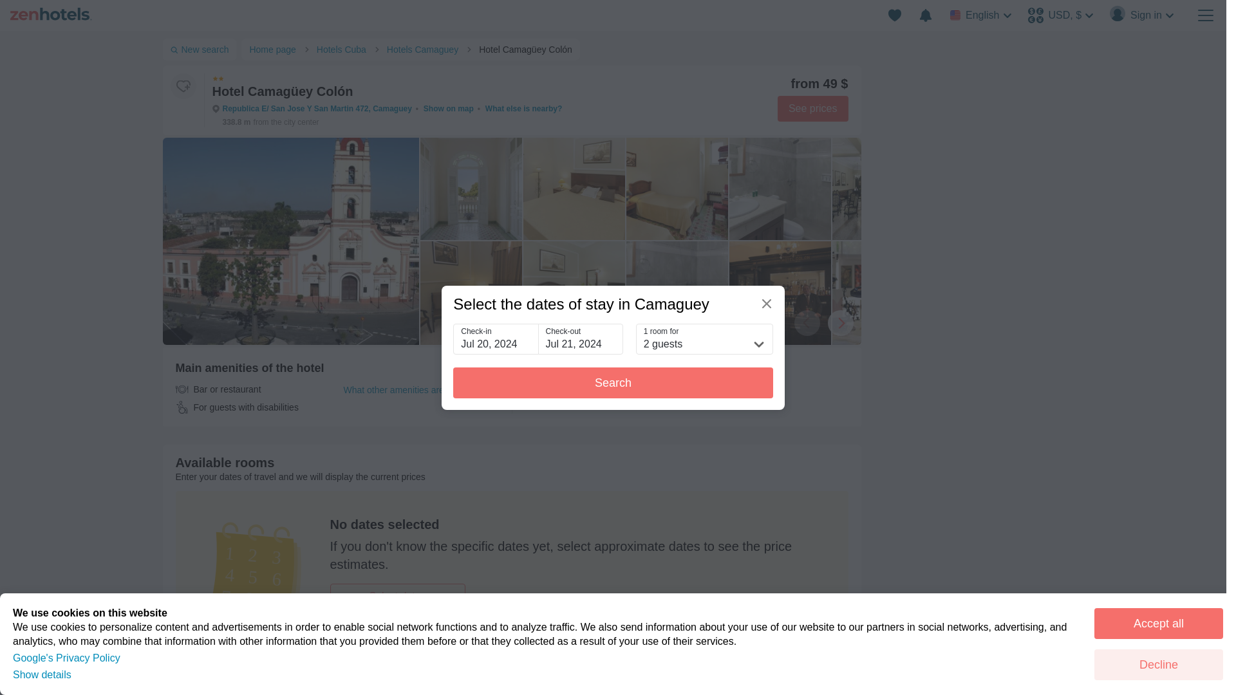  I want to click on Select dates, so click(397, 597).